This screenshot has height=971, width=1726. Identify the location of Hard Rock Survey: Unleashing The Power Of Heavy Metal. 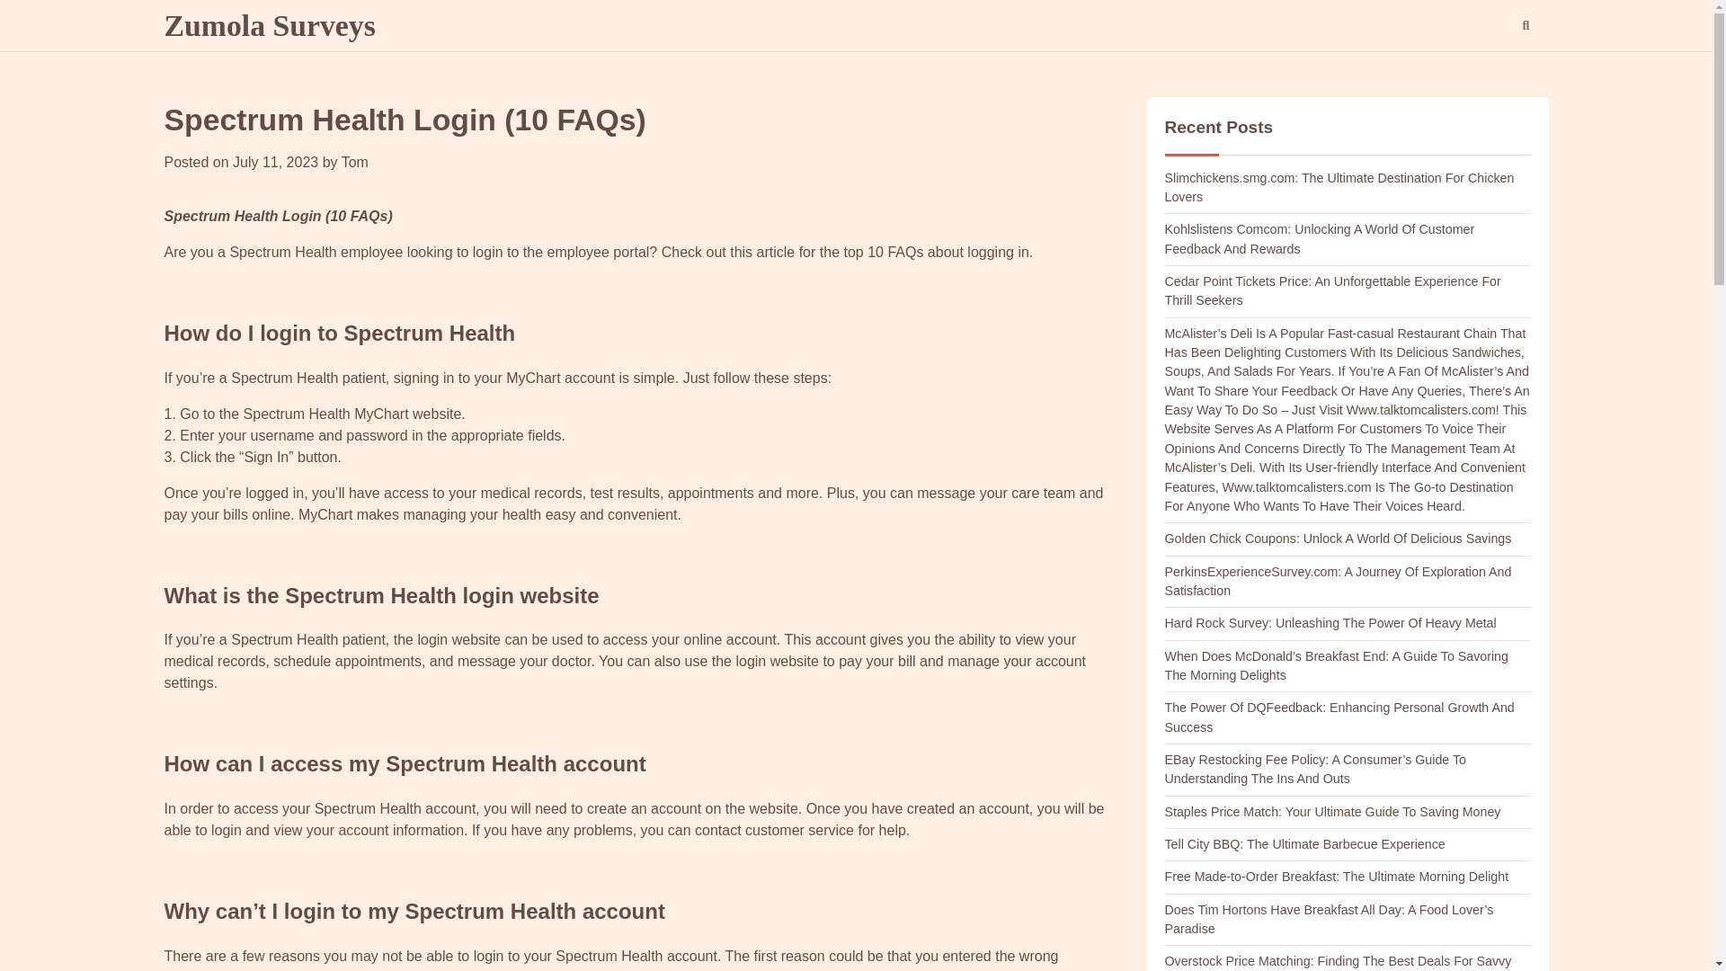
(1330, 622).